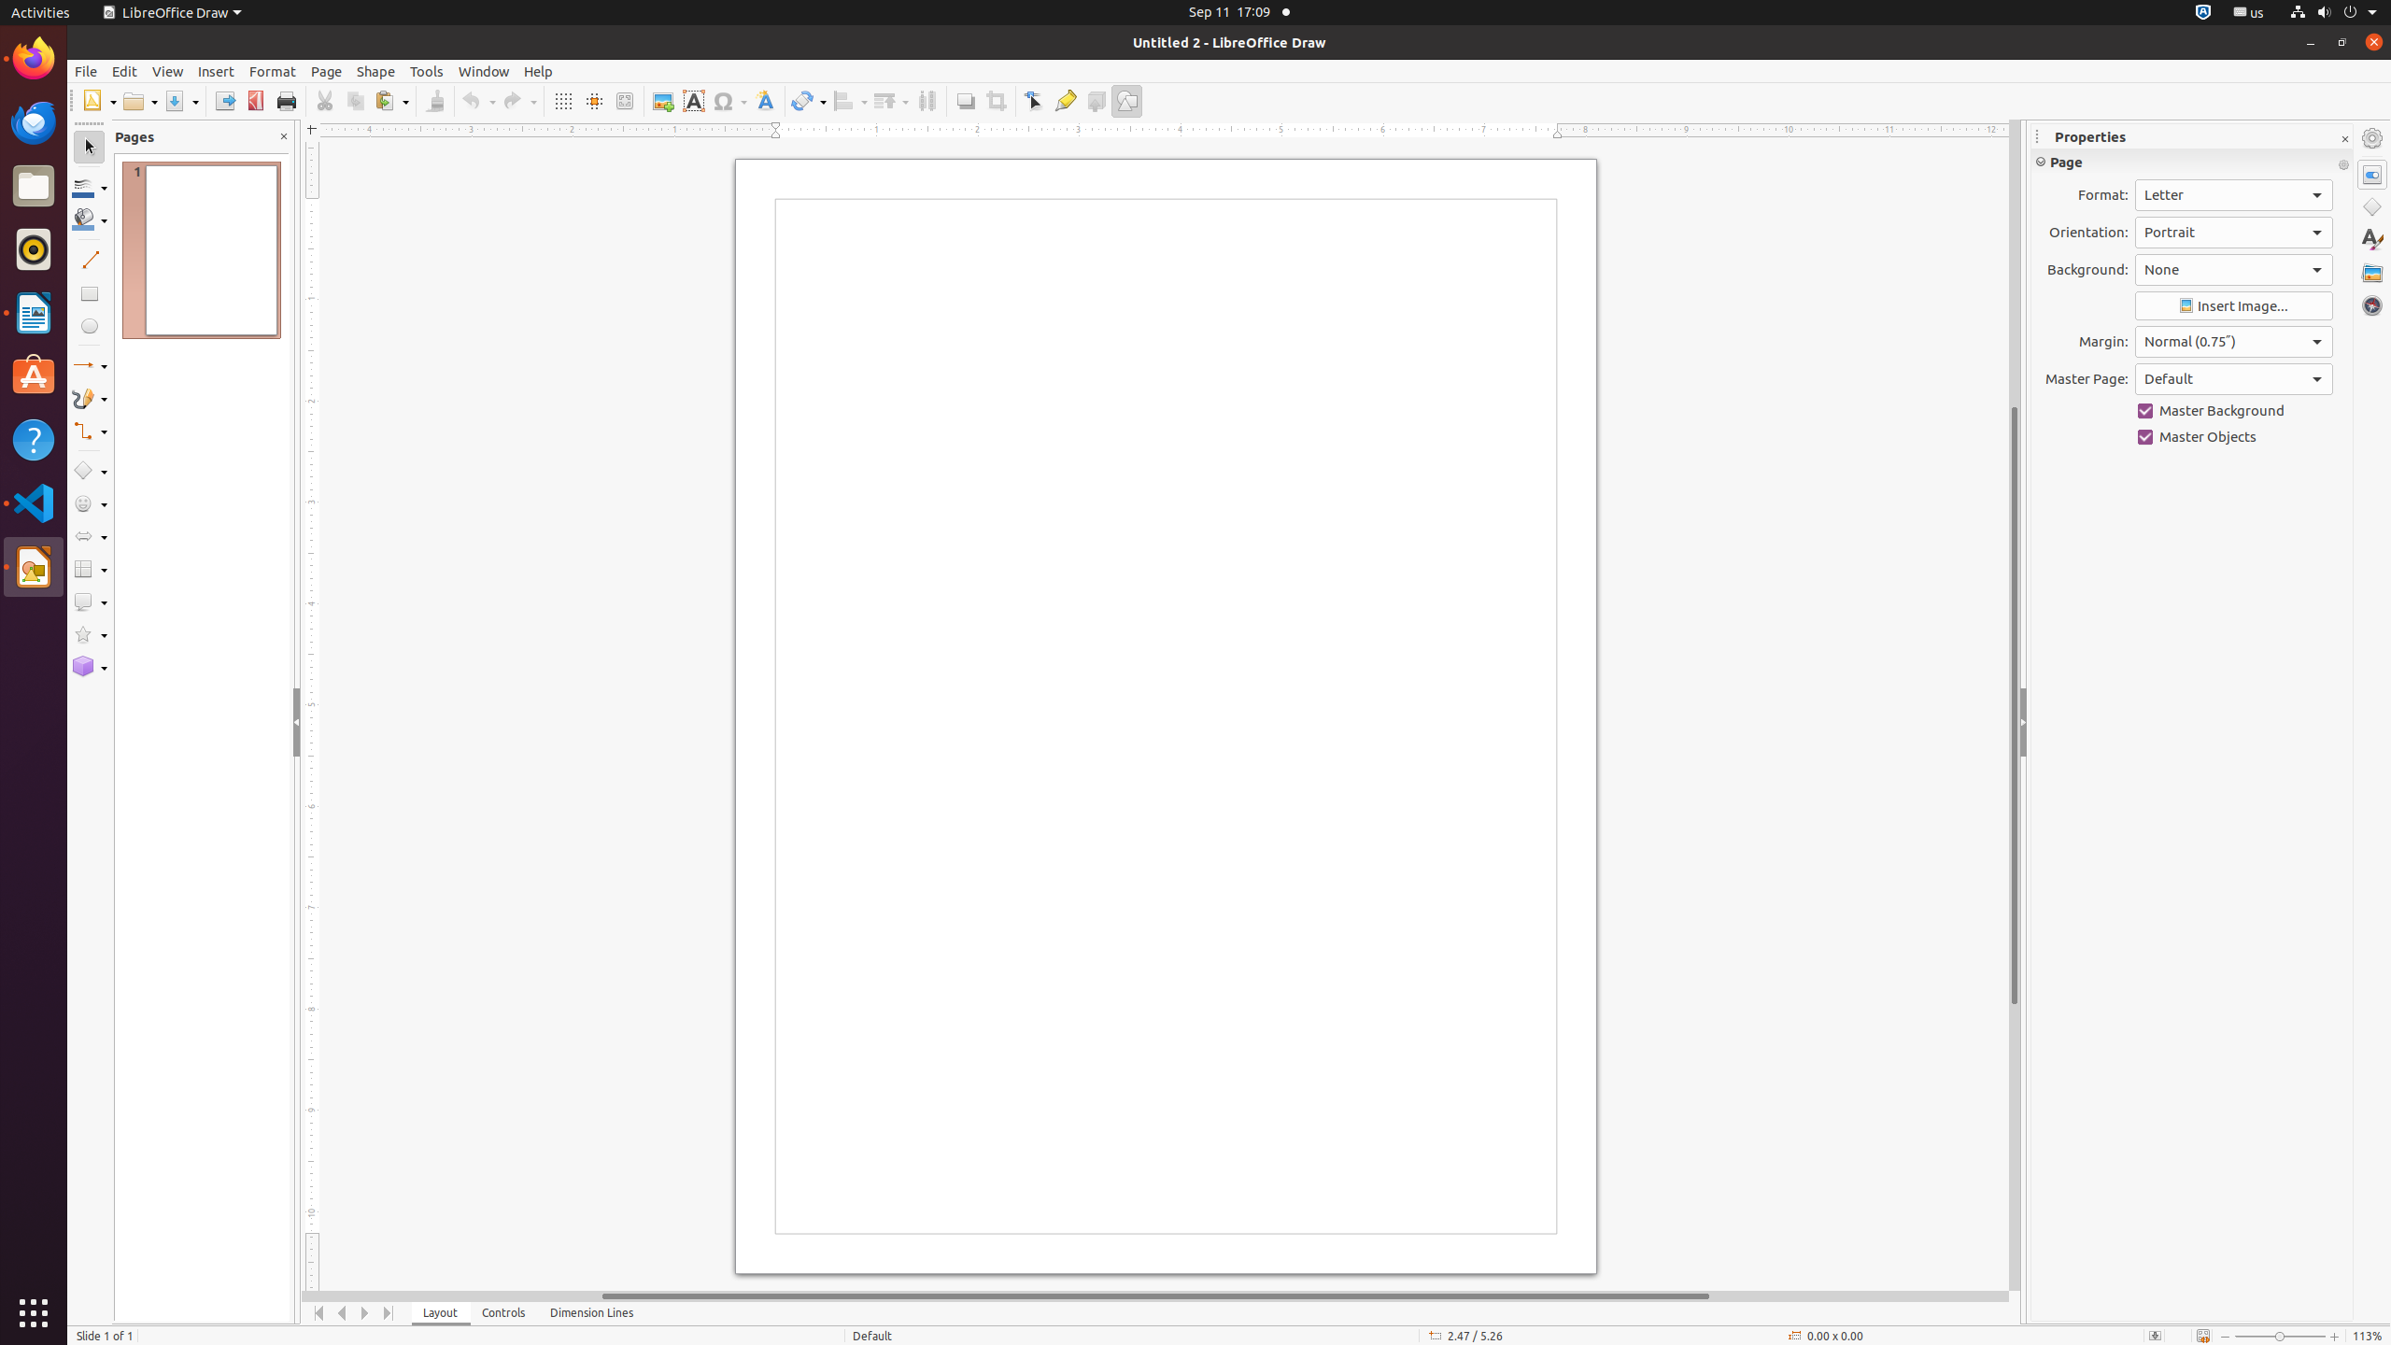 The image size is (2391, 1345). Describe the element at coordinates (34, 122) in the screenshot. I see `Thunderbird Mail` at that location.